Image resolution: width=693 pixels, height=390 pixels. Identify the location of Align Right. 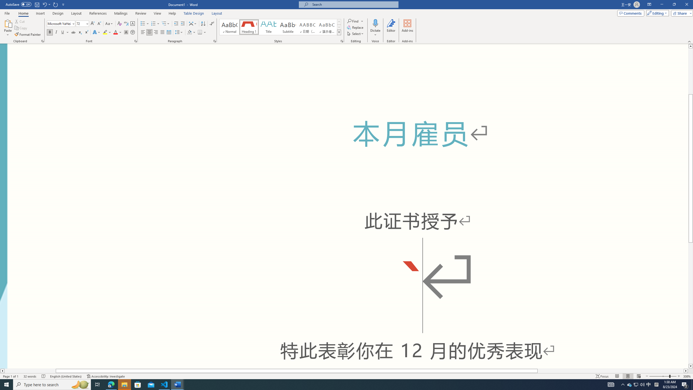
(156, 32).